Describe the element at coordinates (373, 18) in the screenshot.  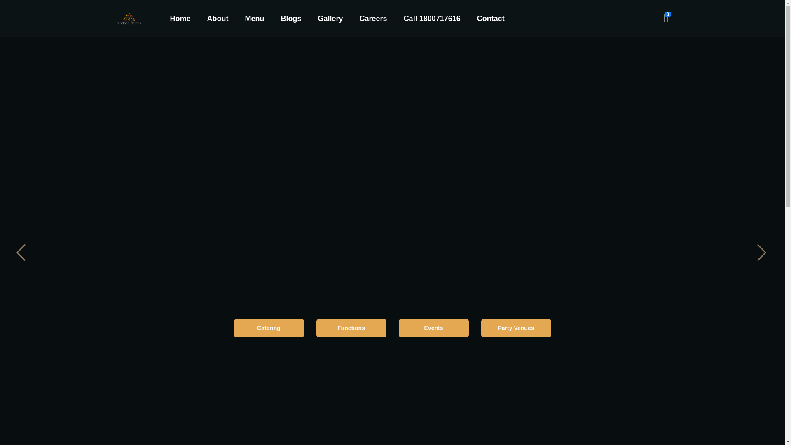
I see `Careers` at that location.